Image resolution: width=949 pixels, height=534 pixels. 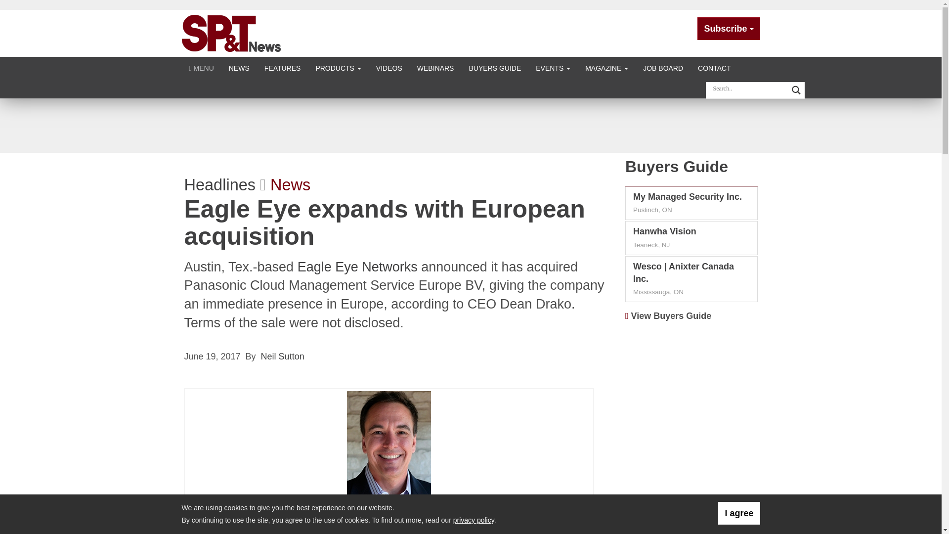 I want to click on NEWS, so click(x=239, y=67).